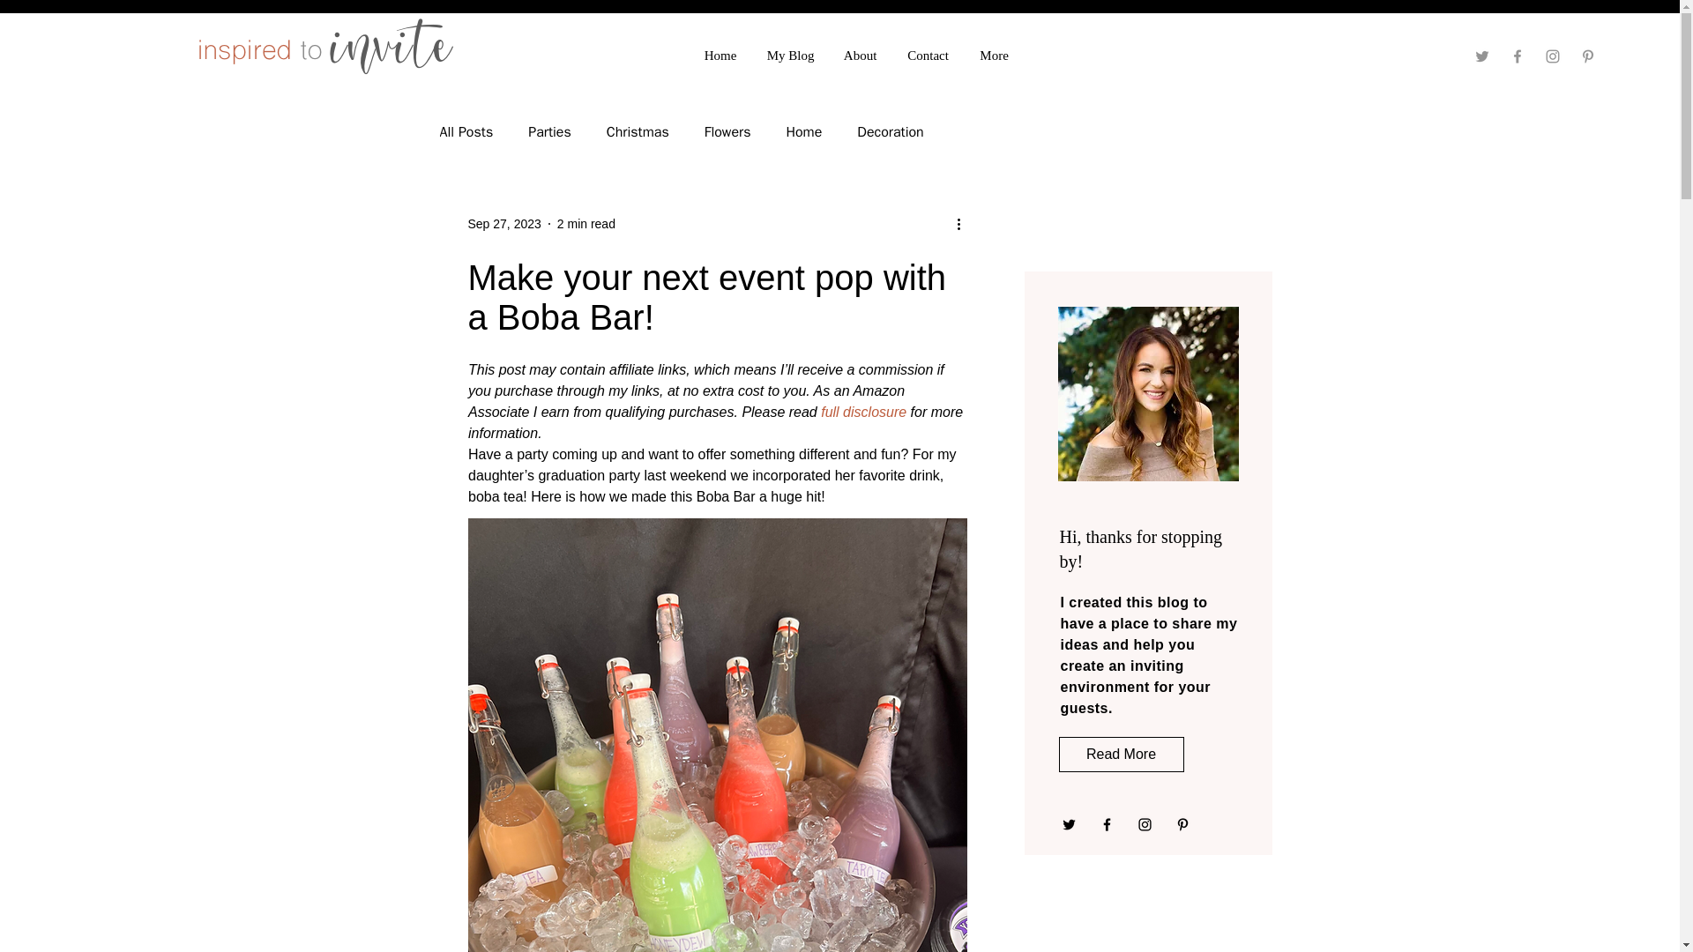 This screenshot has width=1693, height=952. What do you see at coordinates (550, 132) in the screenshot?
I see `Parties` at bounding box center [550, 132].